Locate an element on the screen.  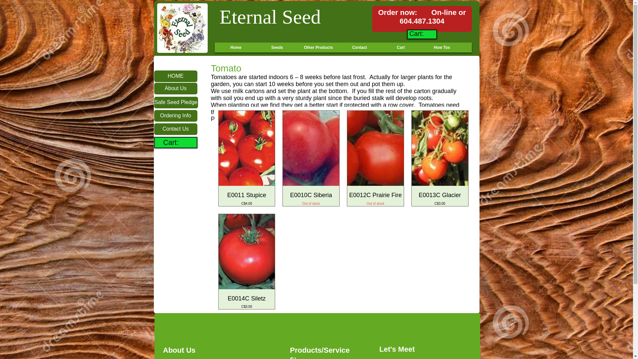
Ordering Info is located at coordinates (175, 116).